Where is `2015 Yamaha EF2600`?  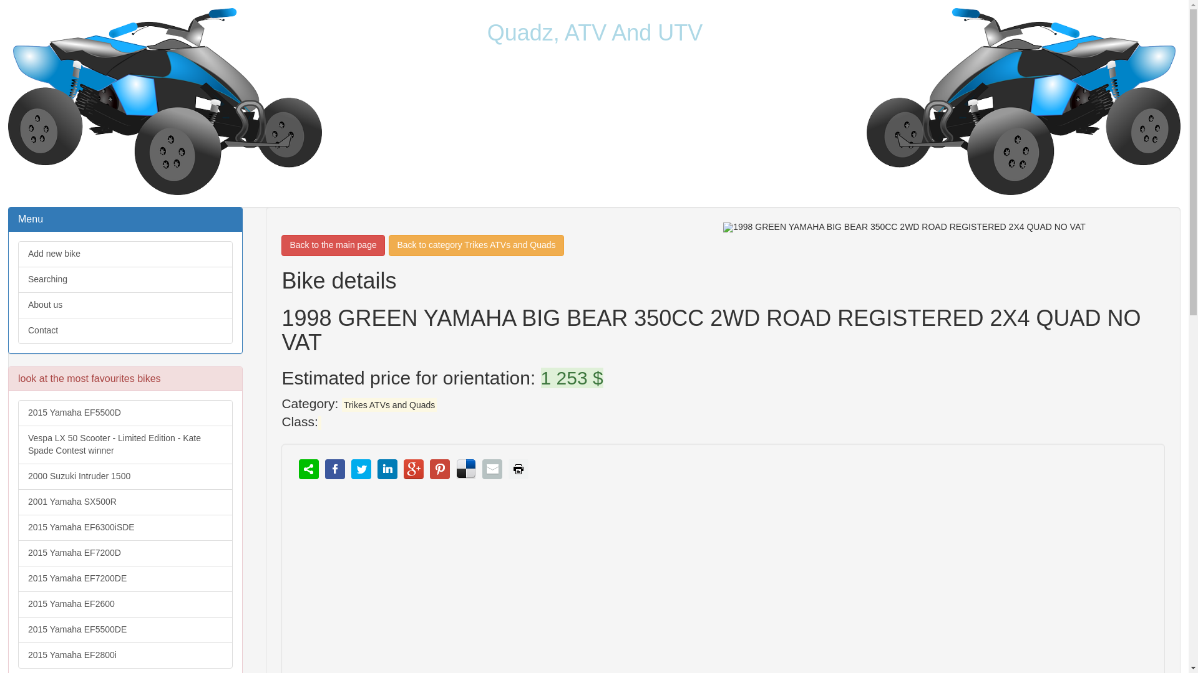 2015 Yamaha EF2600 is located at coordinates (125, 604).